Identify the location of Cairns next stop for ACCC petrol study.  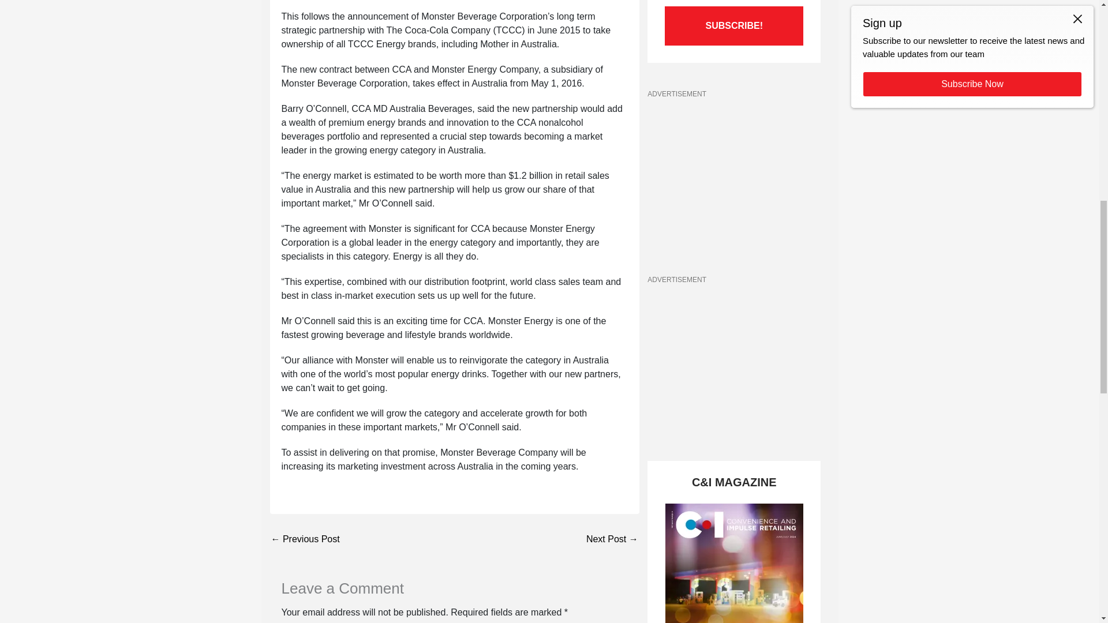
(605, 539).